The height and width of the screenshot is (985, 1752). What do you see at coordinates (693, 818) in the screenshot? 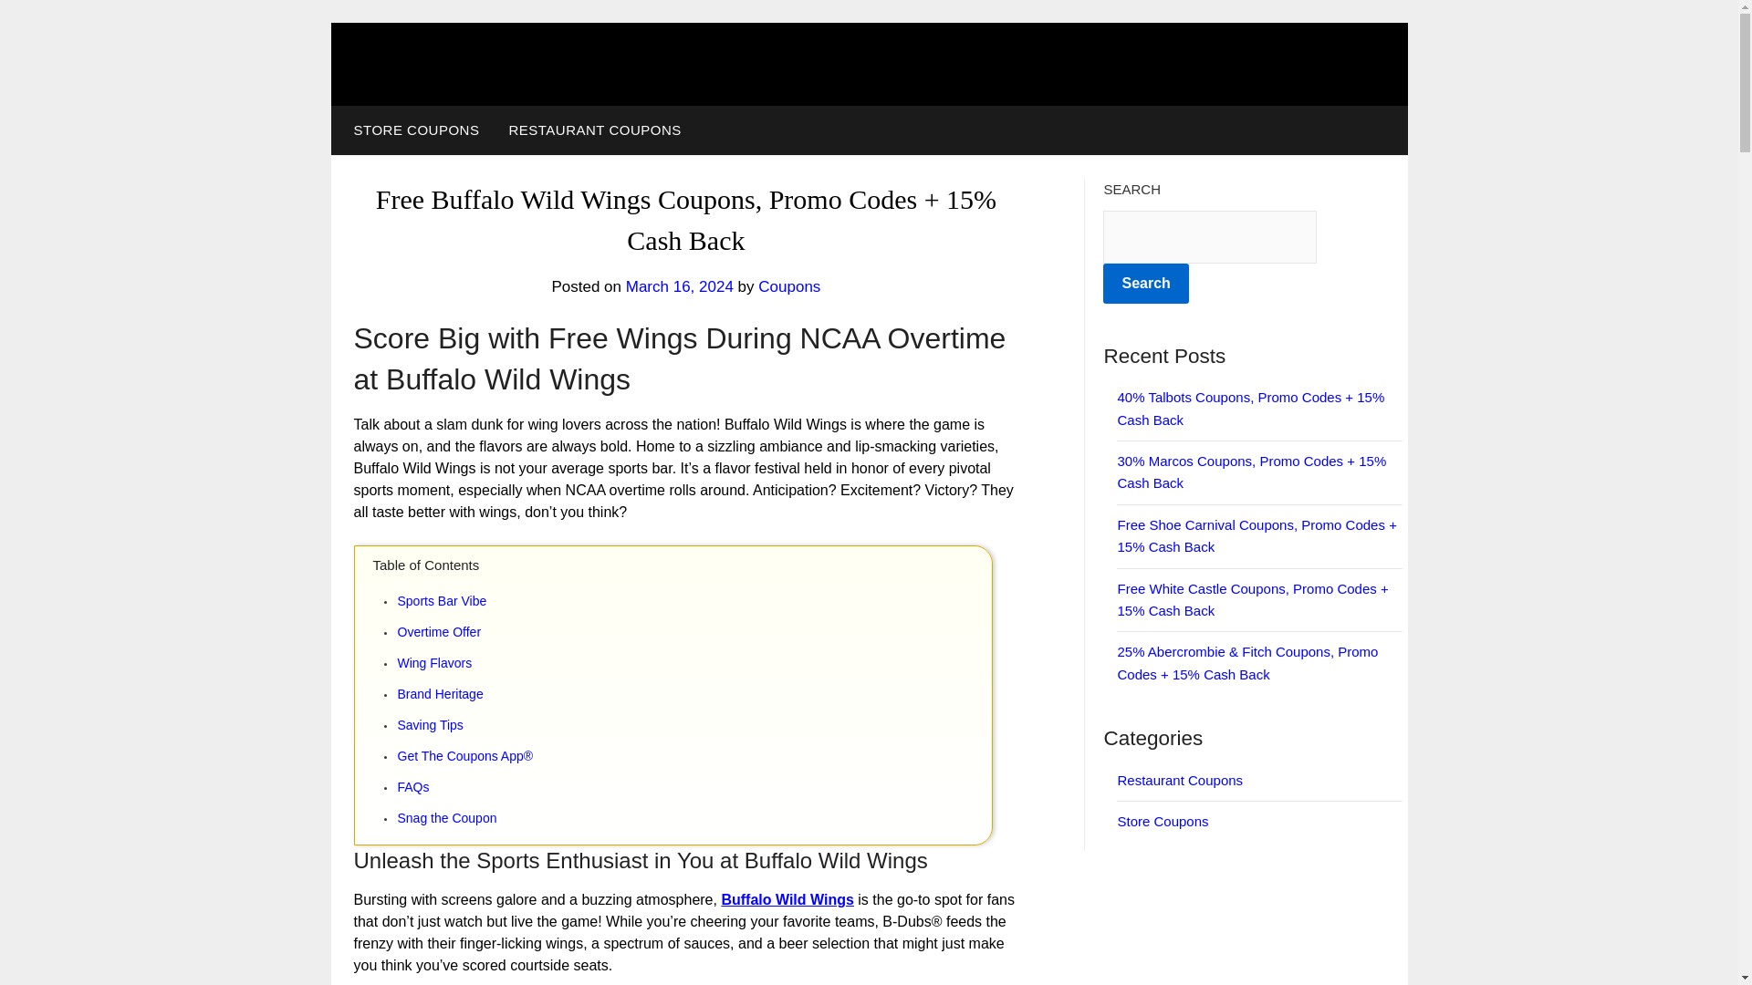
I see `Snag the Coupon` at bounding box center [693, 818].